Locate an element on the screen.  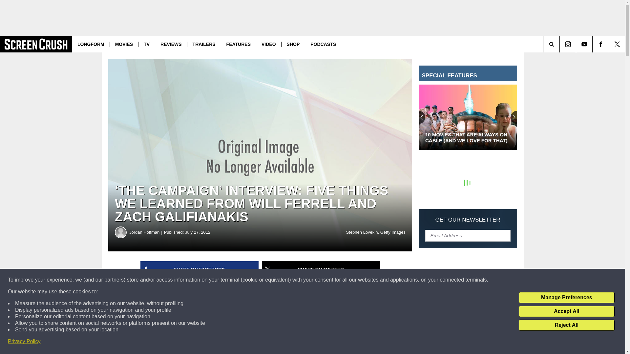
Reject All is located at coordinates (566, 325).